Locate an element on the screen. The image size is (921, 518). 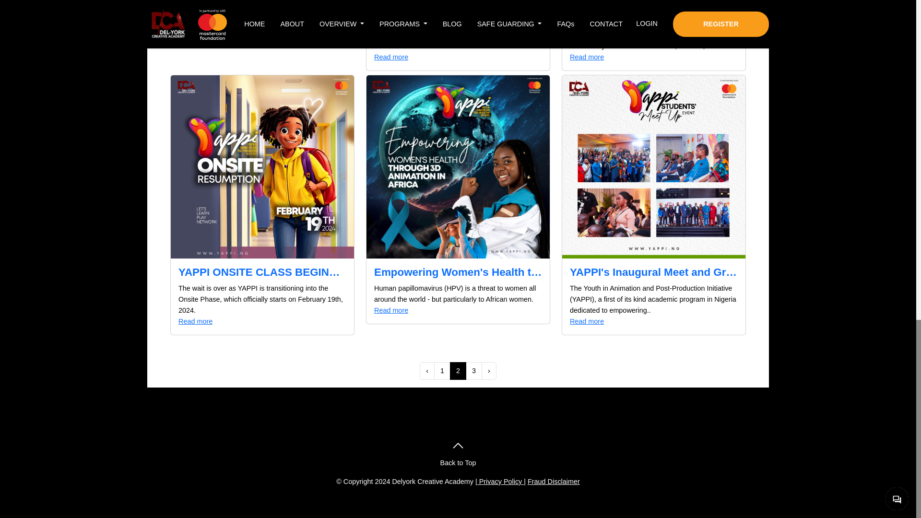
Read more is located at coordinates (458, 310).